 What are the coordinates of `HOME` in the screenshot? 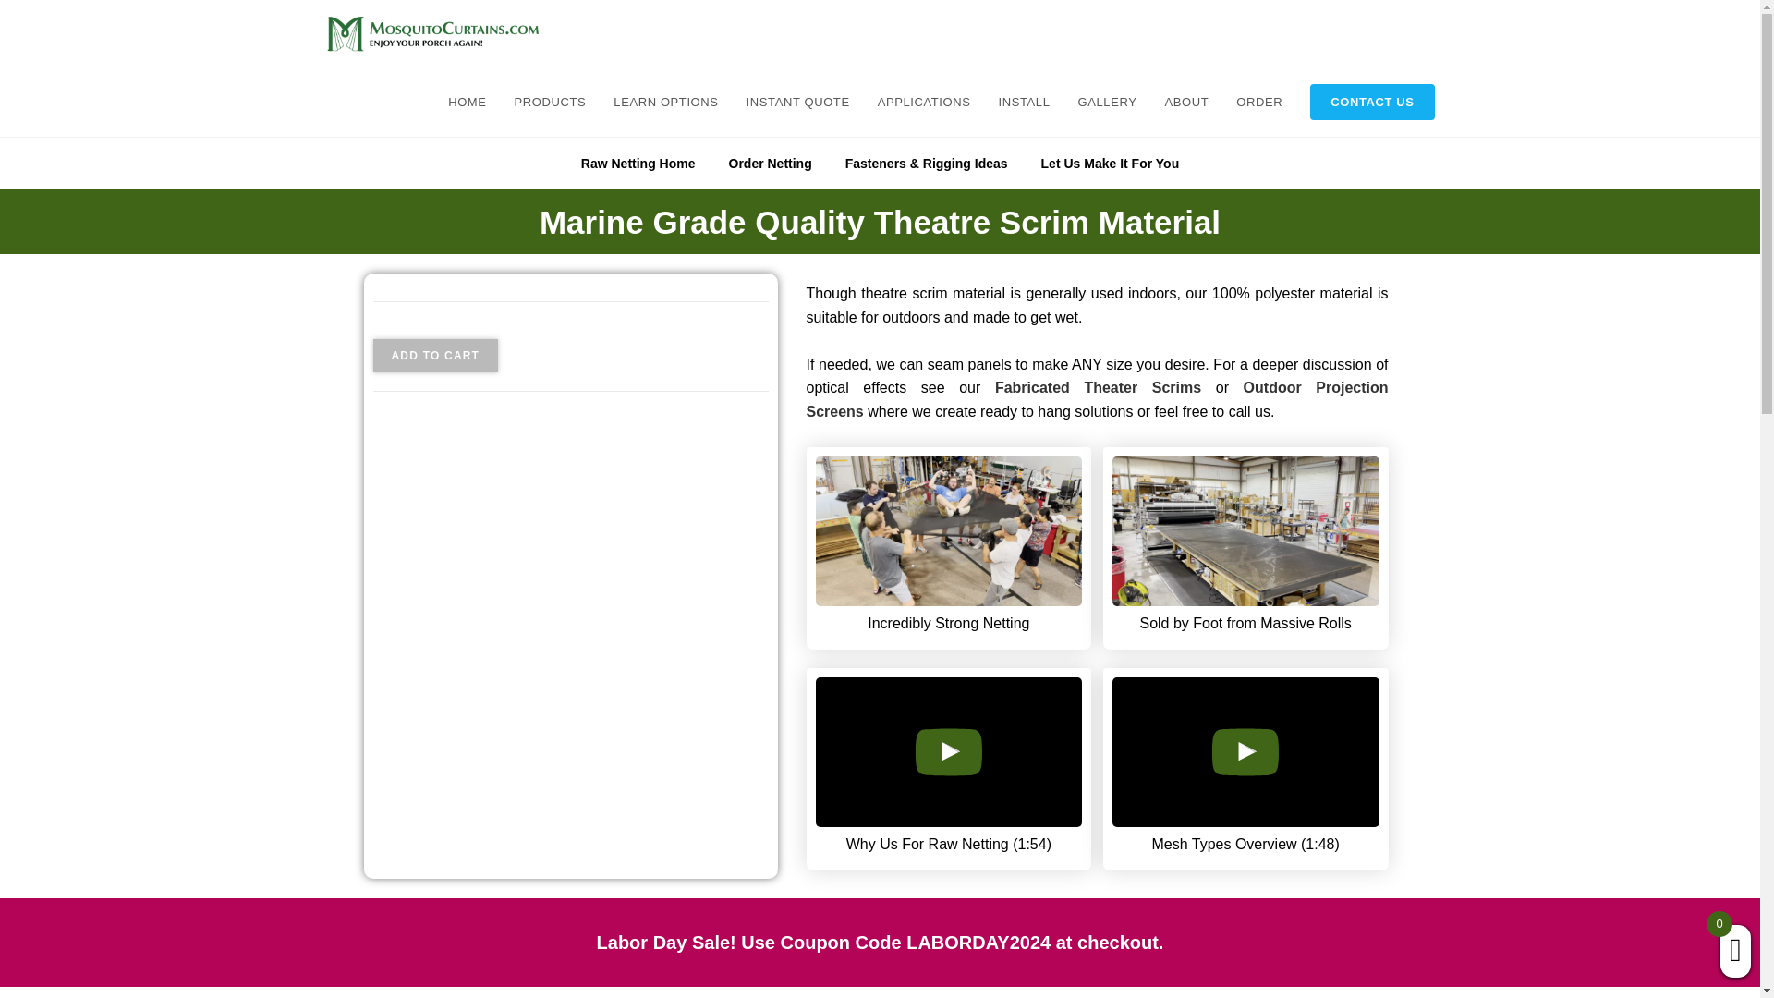 It's located at (468, 102).